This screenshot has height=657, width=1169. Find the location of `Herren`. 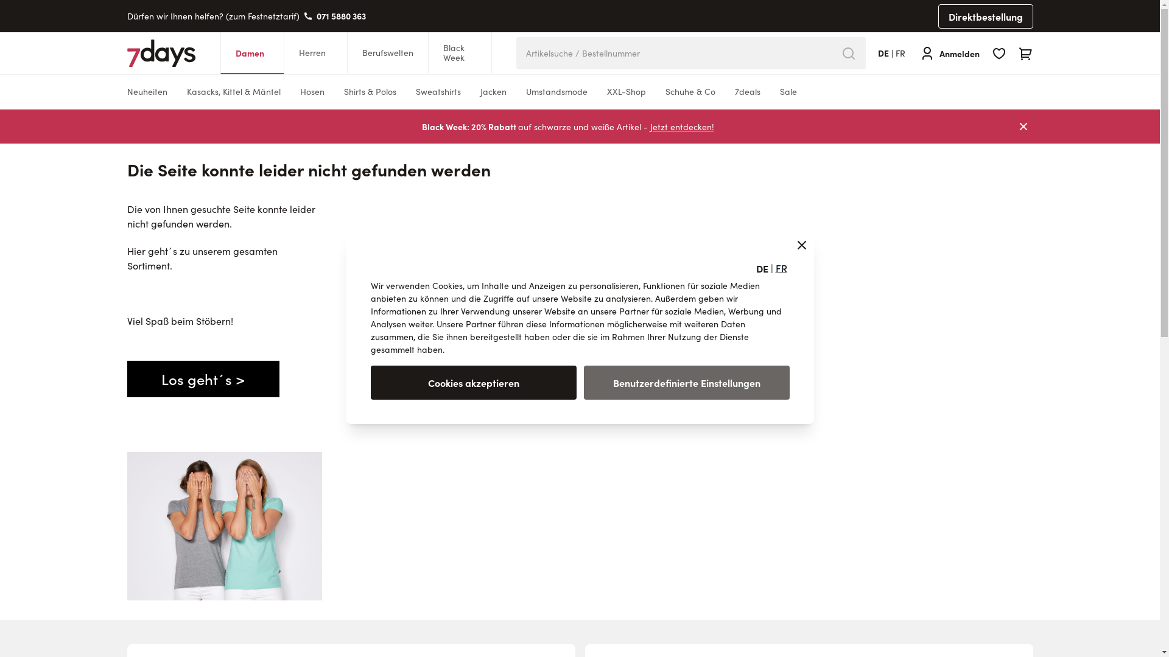

Herren is located at coordinates (315, 54).